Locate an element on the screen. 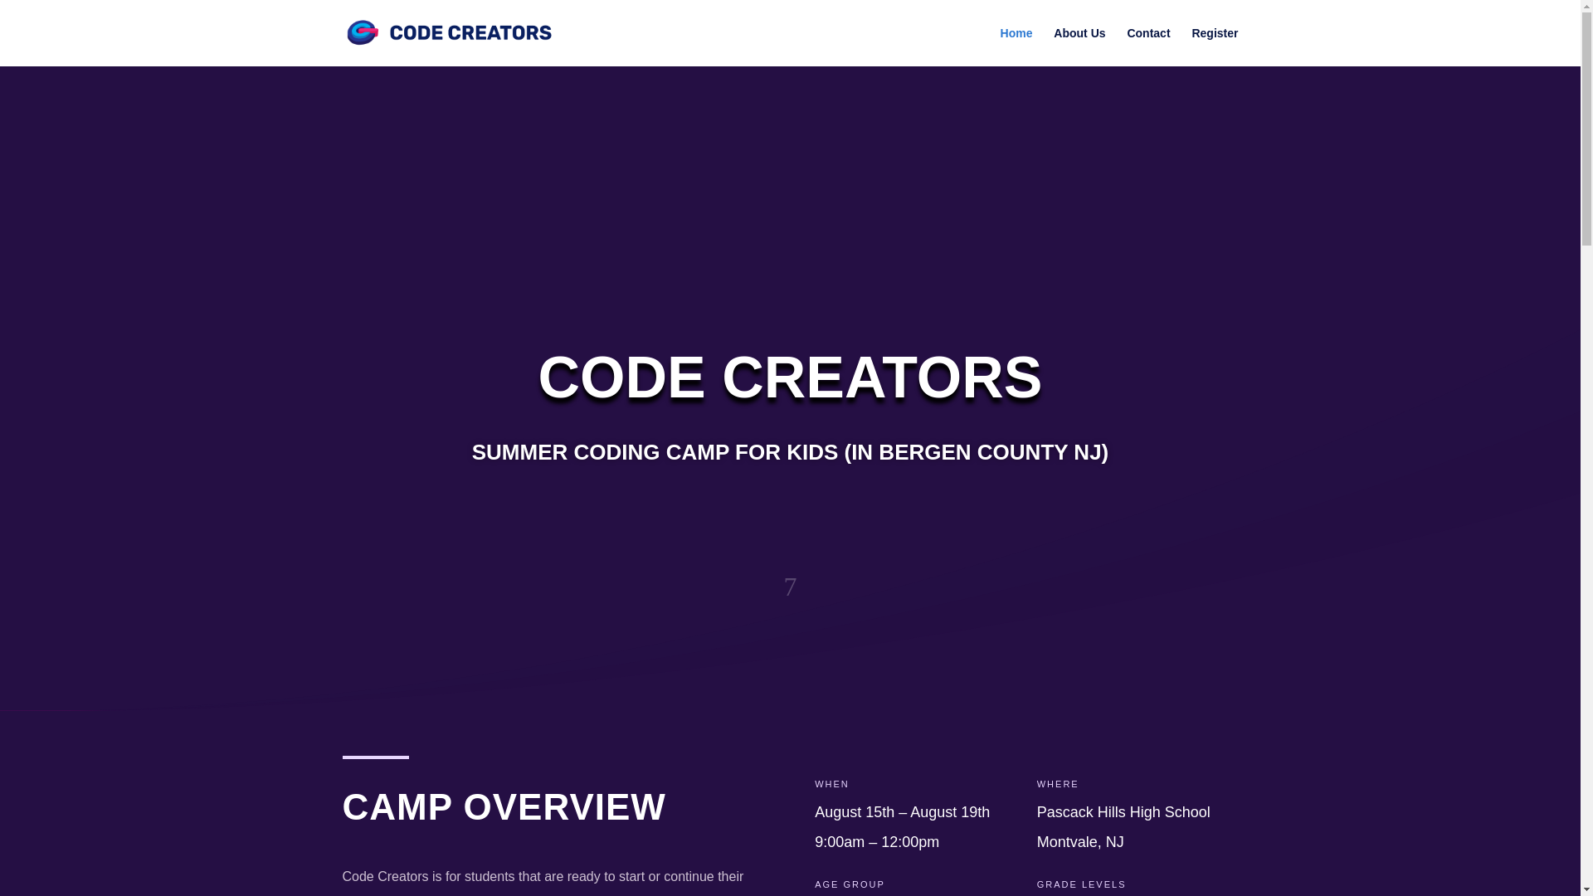 This screenshot has height=896, width=1593. Register is located at coordinates (1215, 46).